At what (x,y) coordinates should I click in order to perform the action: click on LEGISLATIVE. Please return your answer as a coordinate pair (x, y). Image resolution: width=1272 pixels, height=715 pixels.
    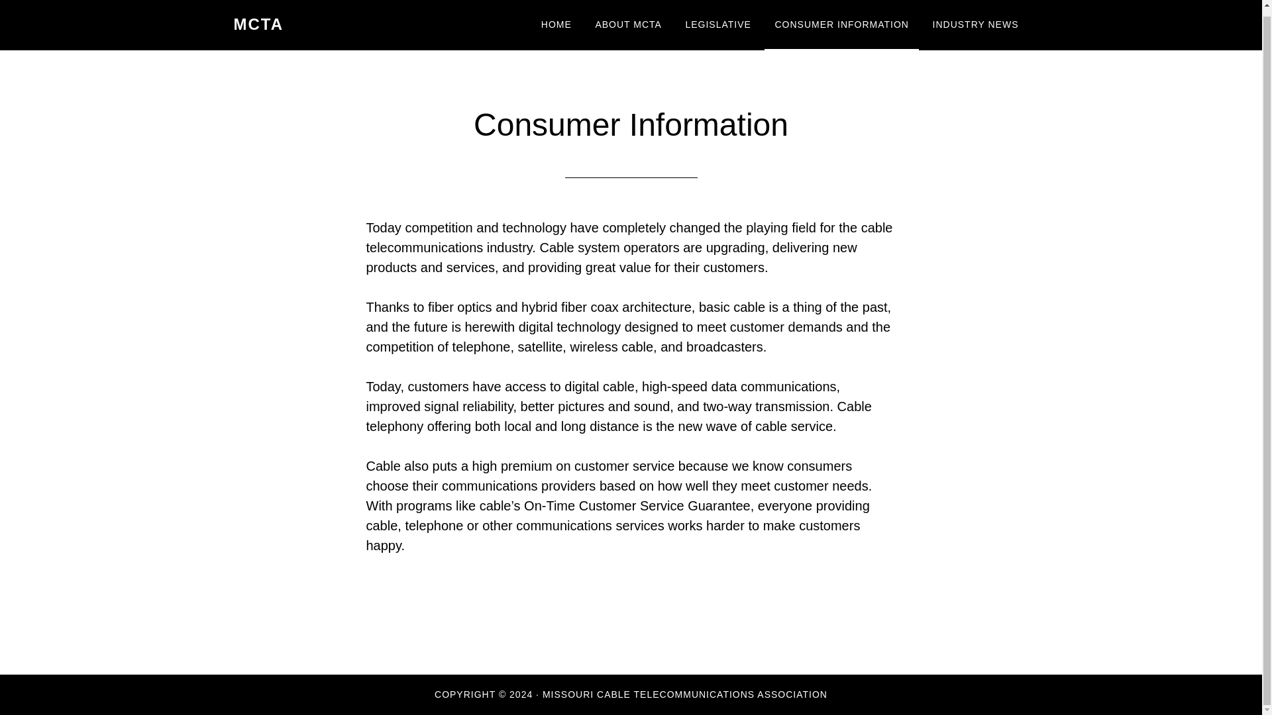
    Looking at the image, I should click on (718, 21).